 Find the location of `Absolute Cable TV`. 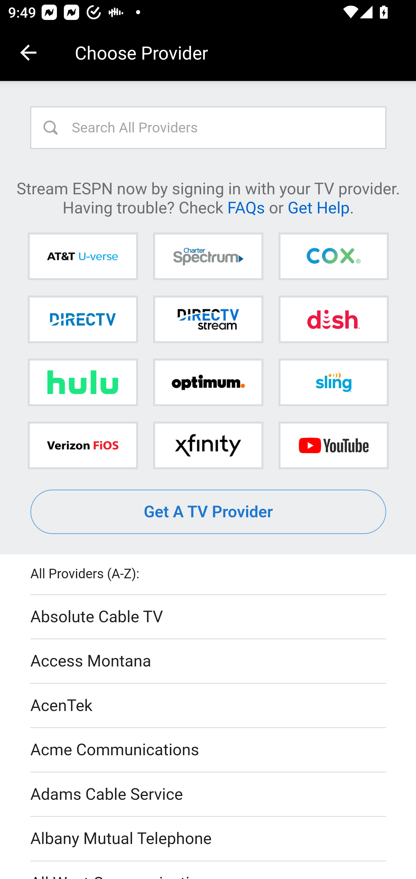

Absolute Cable TV is located at coordinates (209, 617).